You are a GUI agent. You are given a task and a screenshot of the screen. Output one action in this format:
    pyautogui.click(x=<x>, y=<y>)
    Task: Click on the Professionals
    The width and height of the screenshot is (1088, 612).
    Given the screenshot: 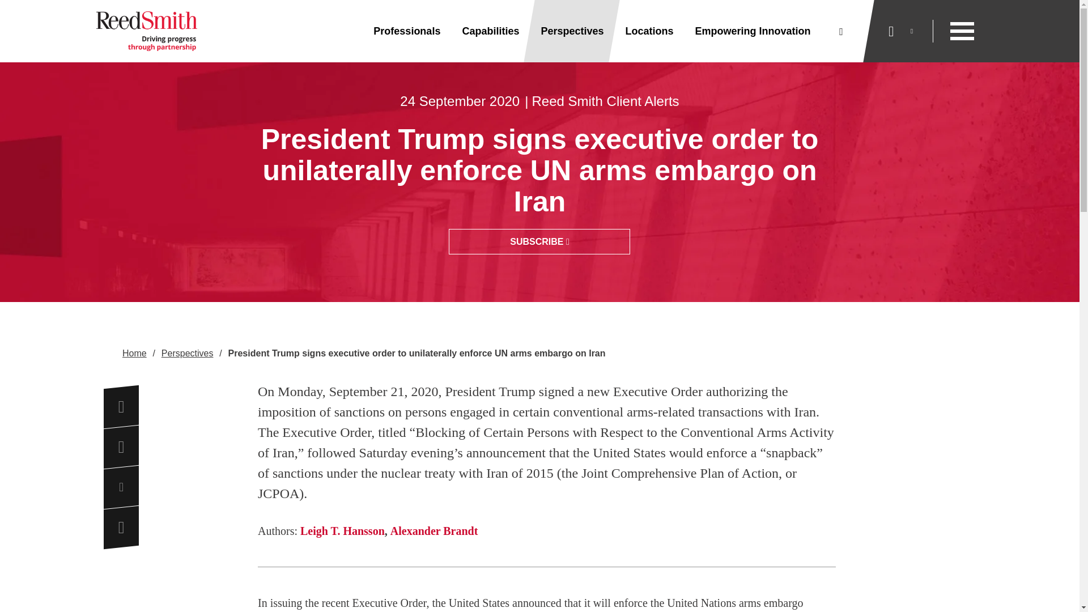 What is the action you would take?
    pyautogui.click(x=407, y=31)
    